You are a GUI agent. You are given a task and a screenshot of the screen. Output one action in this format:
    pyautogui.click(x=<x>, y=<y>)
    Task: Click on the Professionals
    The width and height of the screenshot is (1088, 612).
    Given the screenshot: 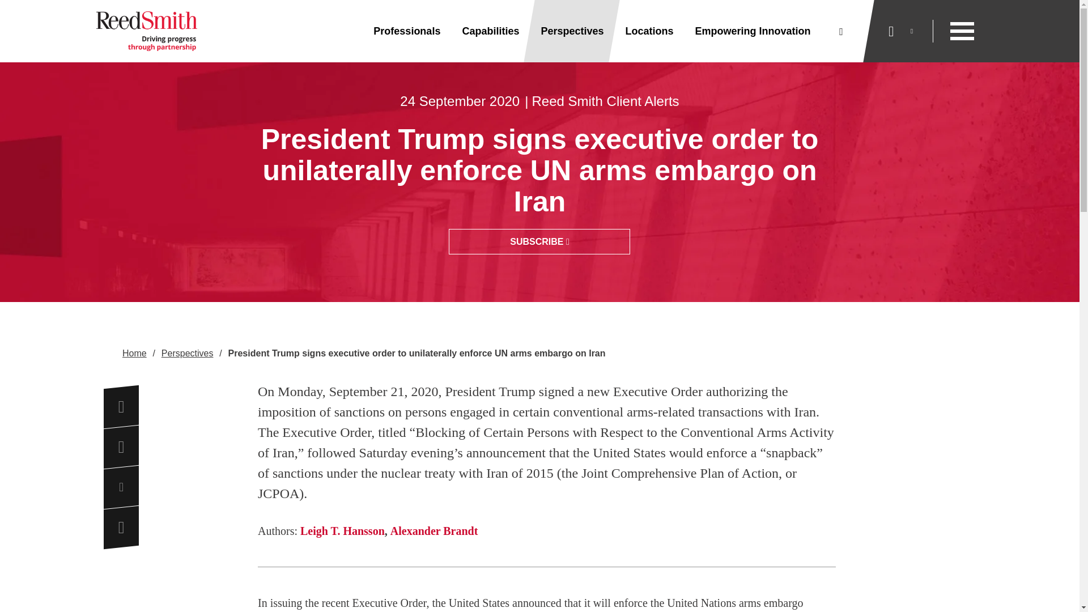 What is the action you would take?
    pyautogui.click(x=407, y=31)
    